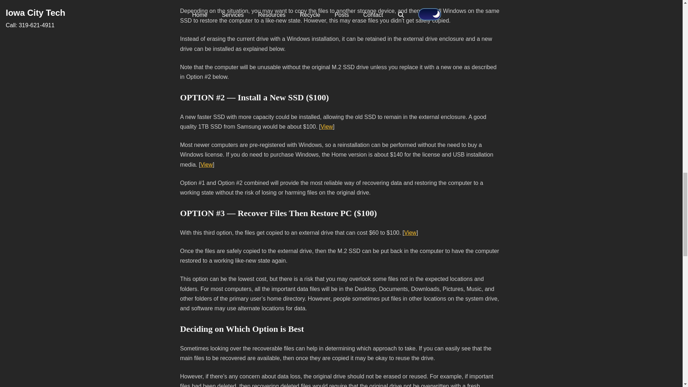  What do you see at coordinates (327, 126) in the screenshot?
I see `View` at bounding box center [327, 126].